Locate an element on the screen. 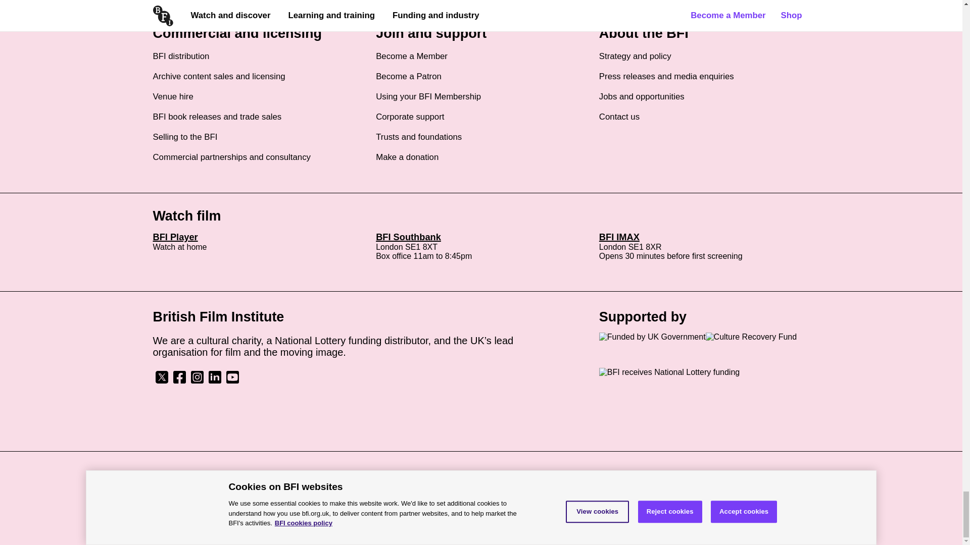 The width and height of the screenshot is (970, 545). Archive content sales and licensing is located at coordinates (218, 77).